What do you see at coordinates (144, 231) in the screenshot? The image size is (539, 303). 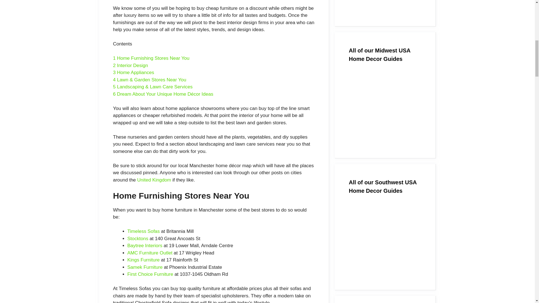 I see `Timeless Sofas` at bounding box center [144, 231].